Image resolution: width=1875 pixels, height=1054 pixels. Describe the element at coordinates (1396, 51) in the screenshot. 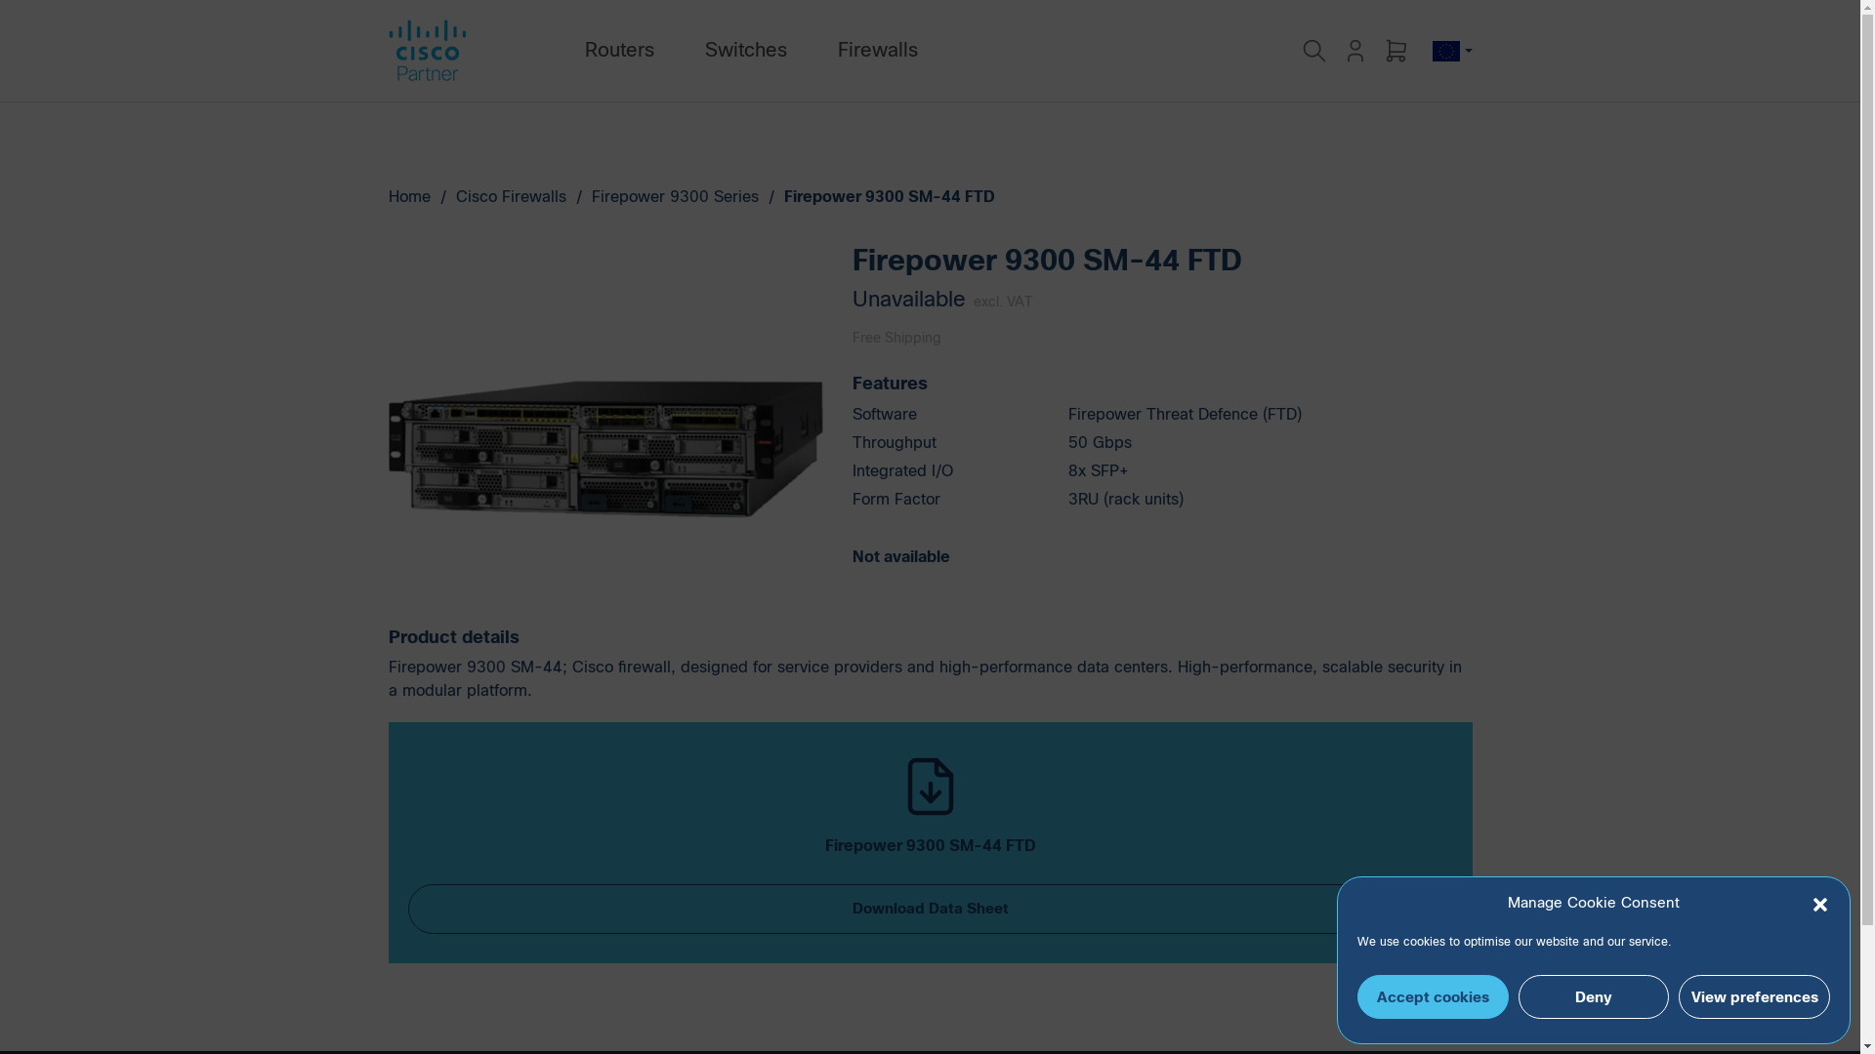

I see `View your shopping cart` at that location.